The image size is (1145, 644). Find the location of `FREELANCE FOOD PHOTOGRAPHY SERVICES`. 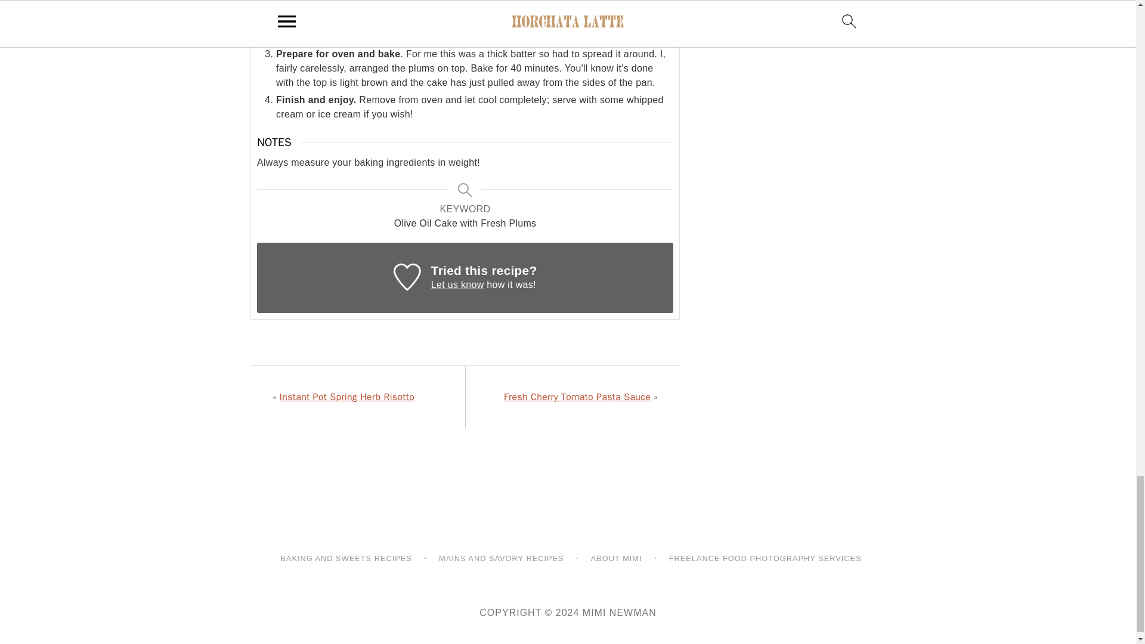

FREELANCE FOOD PHOTOGRAPHY SERVICES is located at coordinates (762, 559).